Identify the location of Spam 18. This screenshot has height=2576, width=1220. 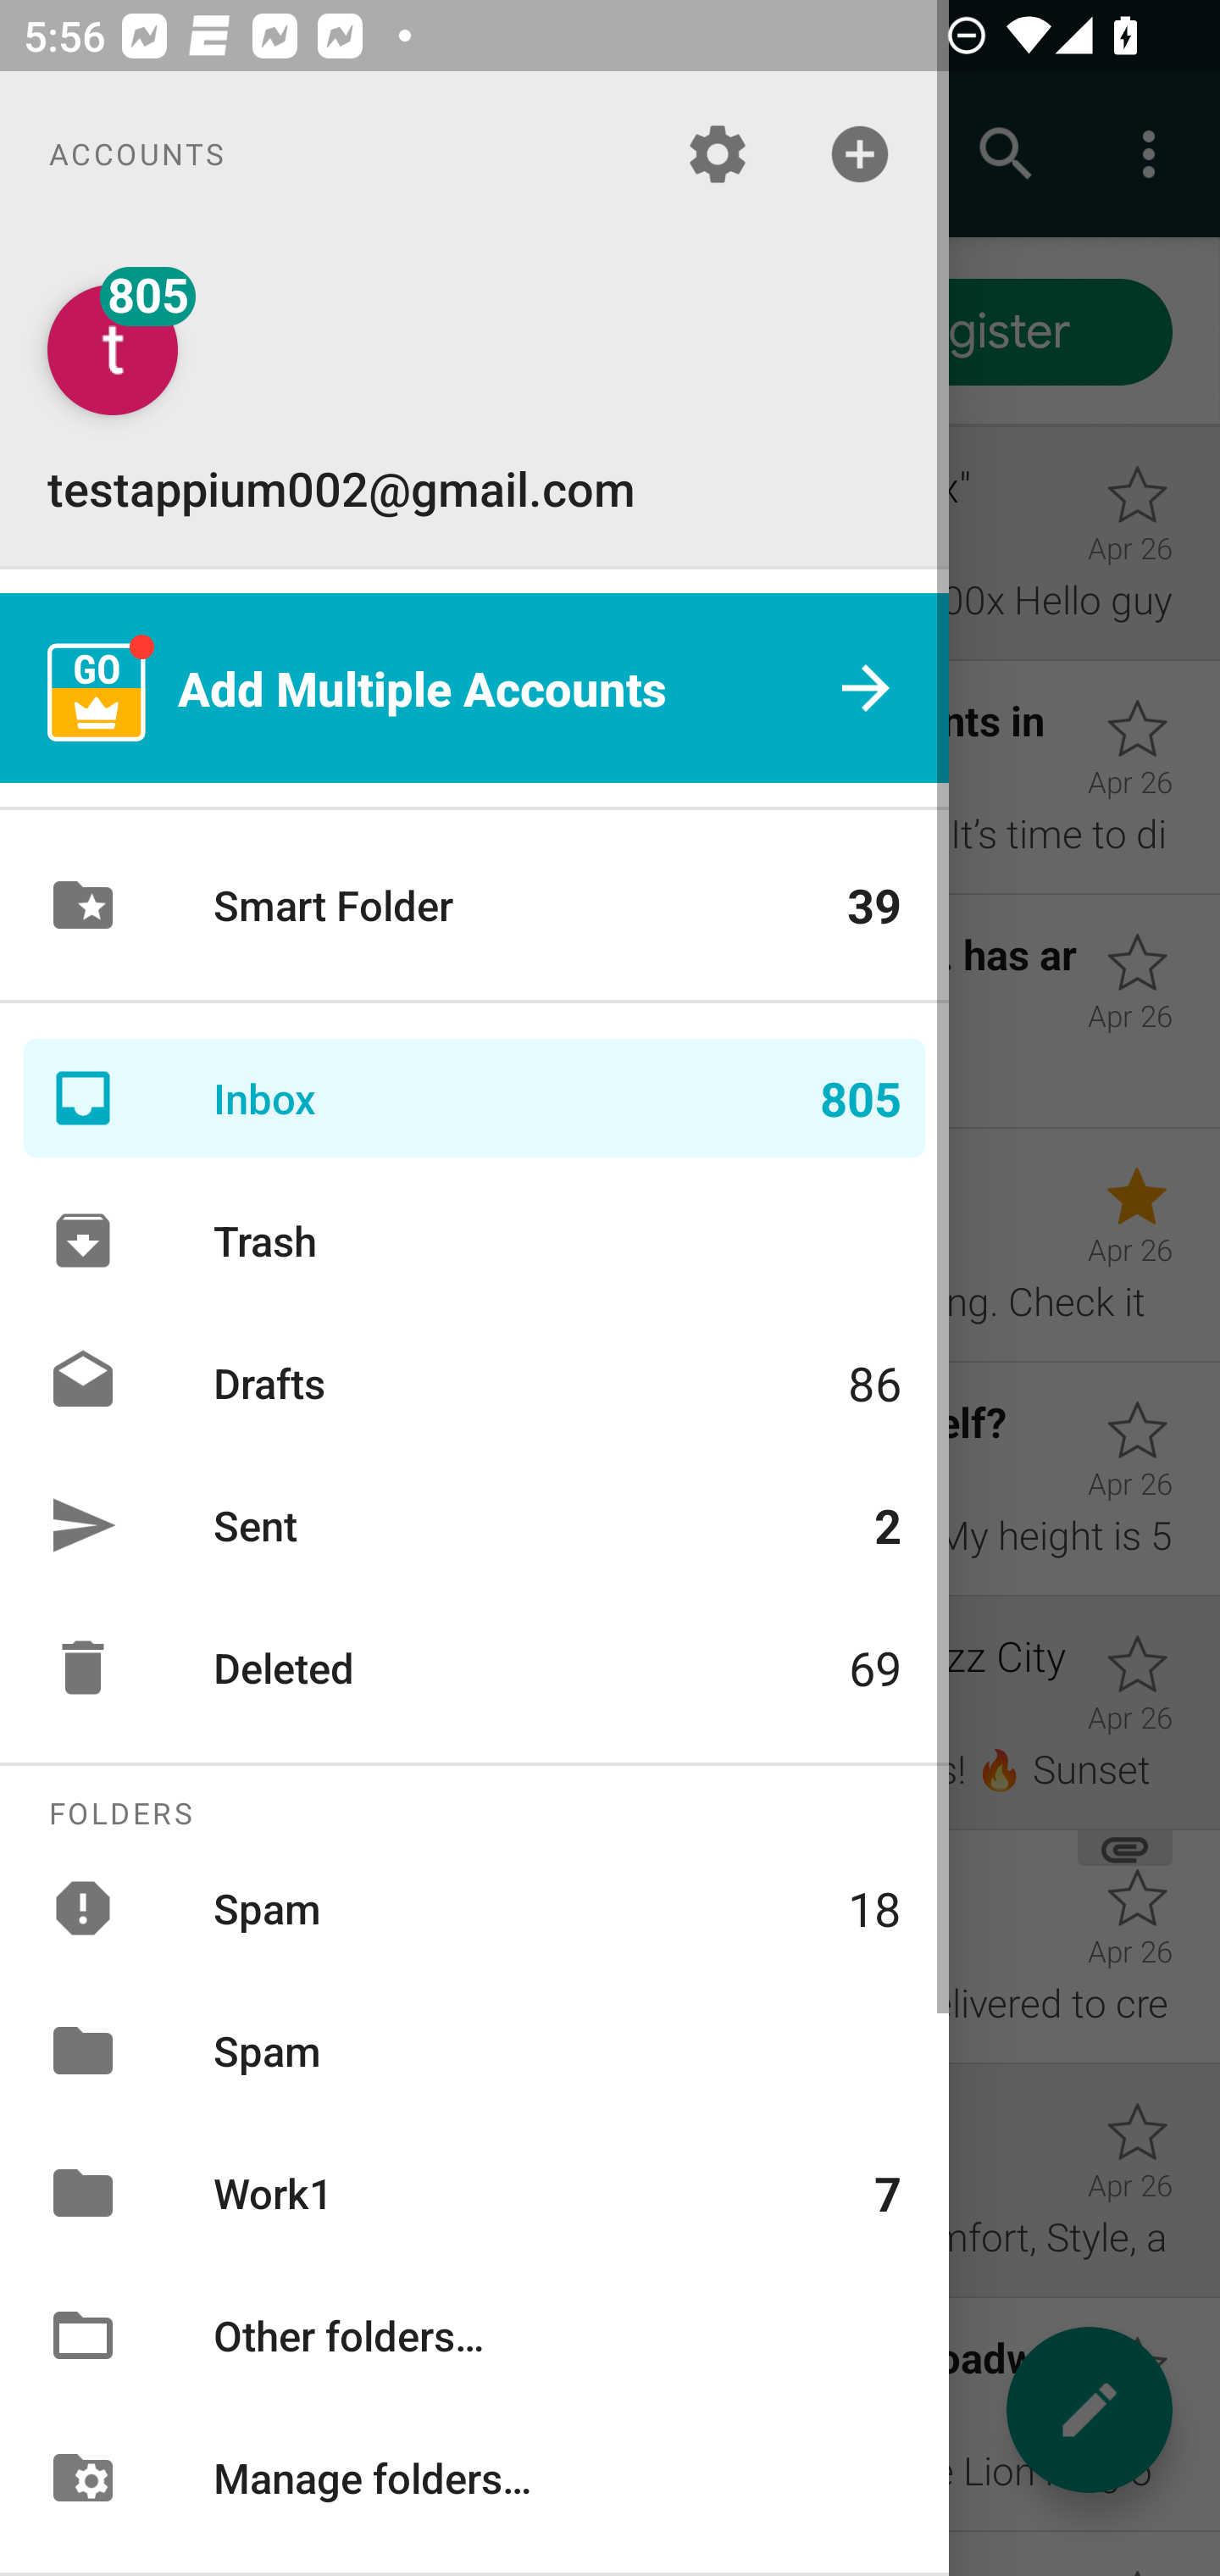
(474, 1907).